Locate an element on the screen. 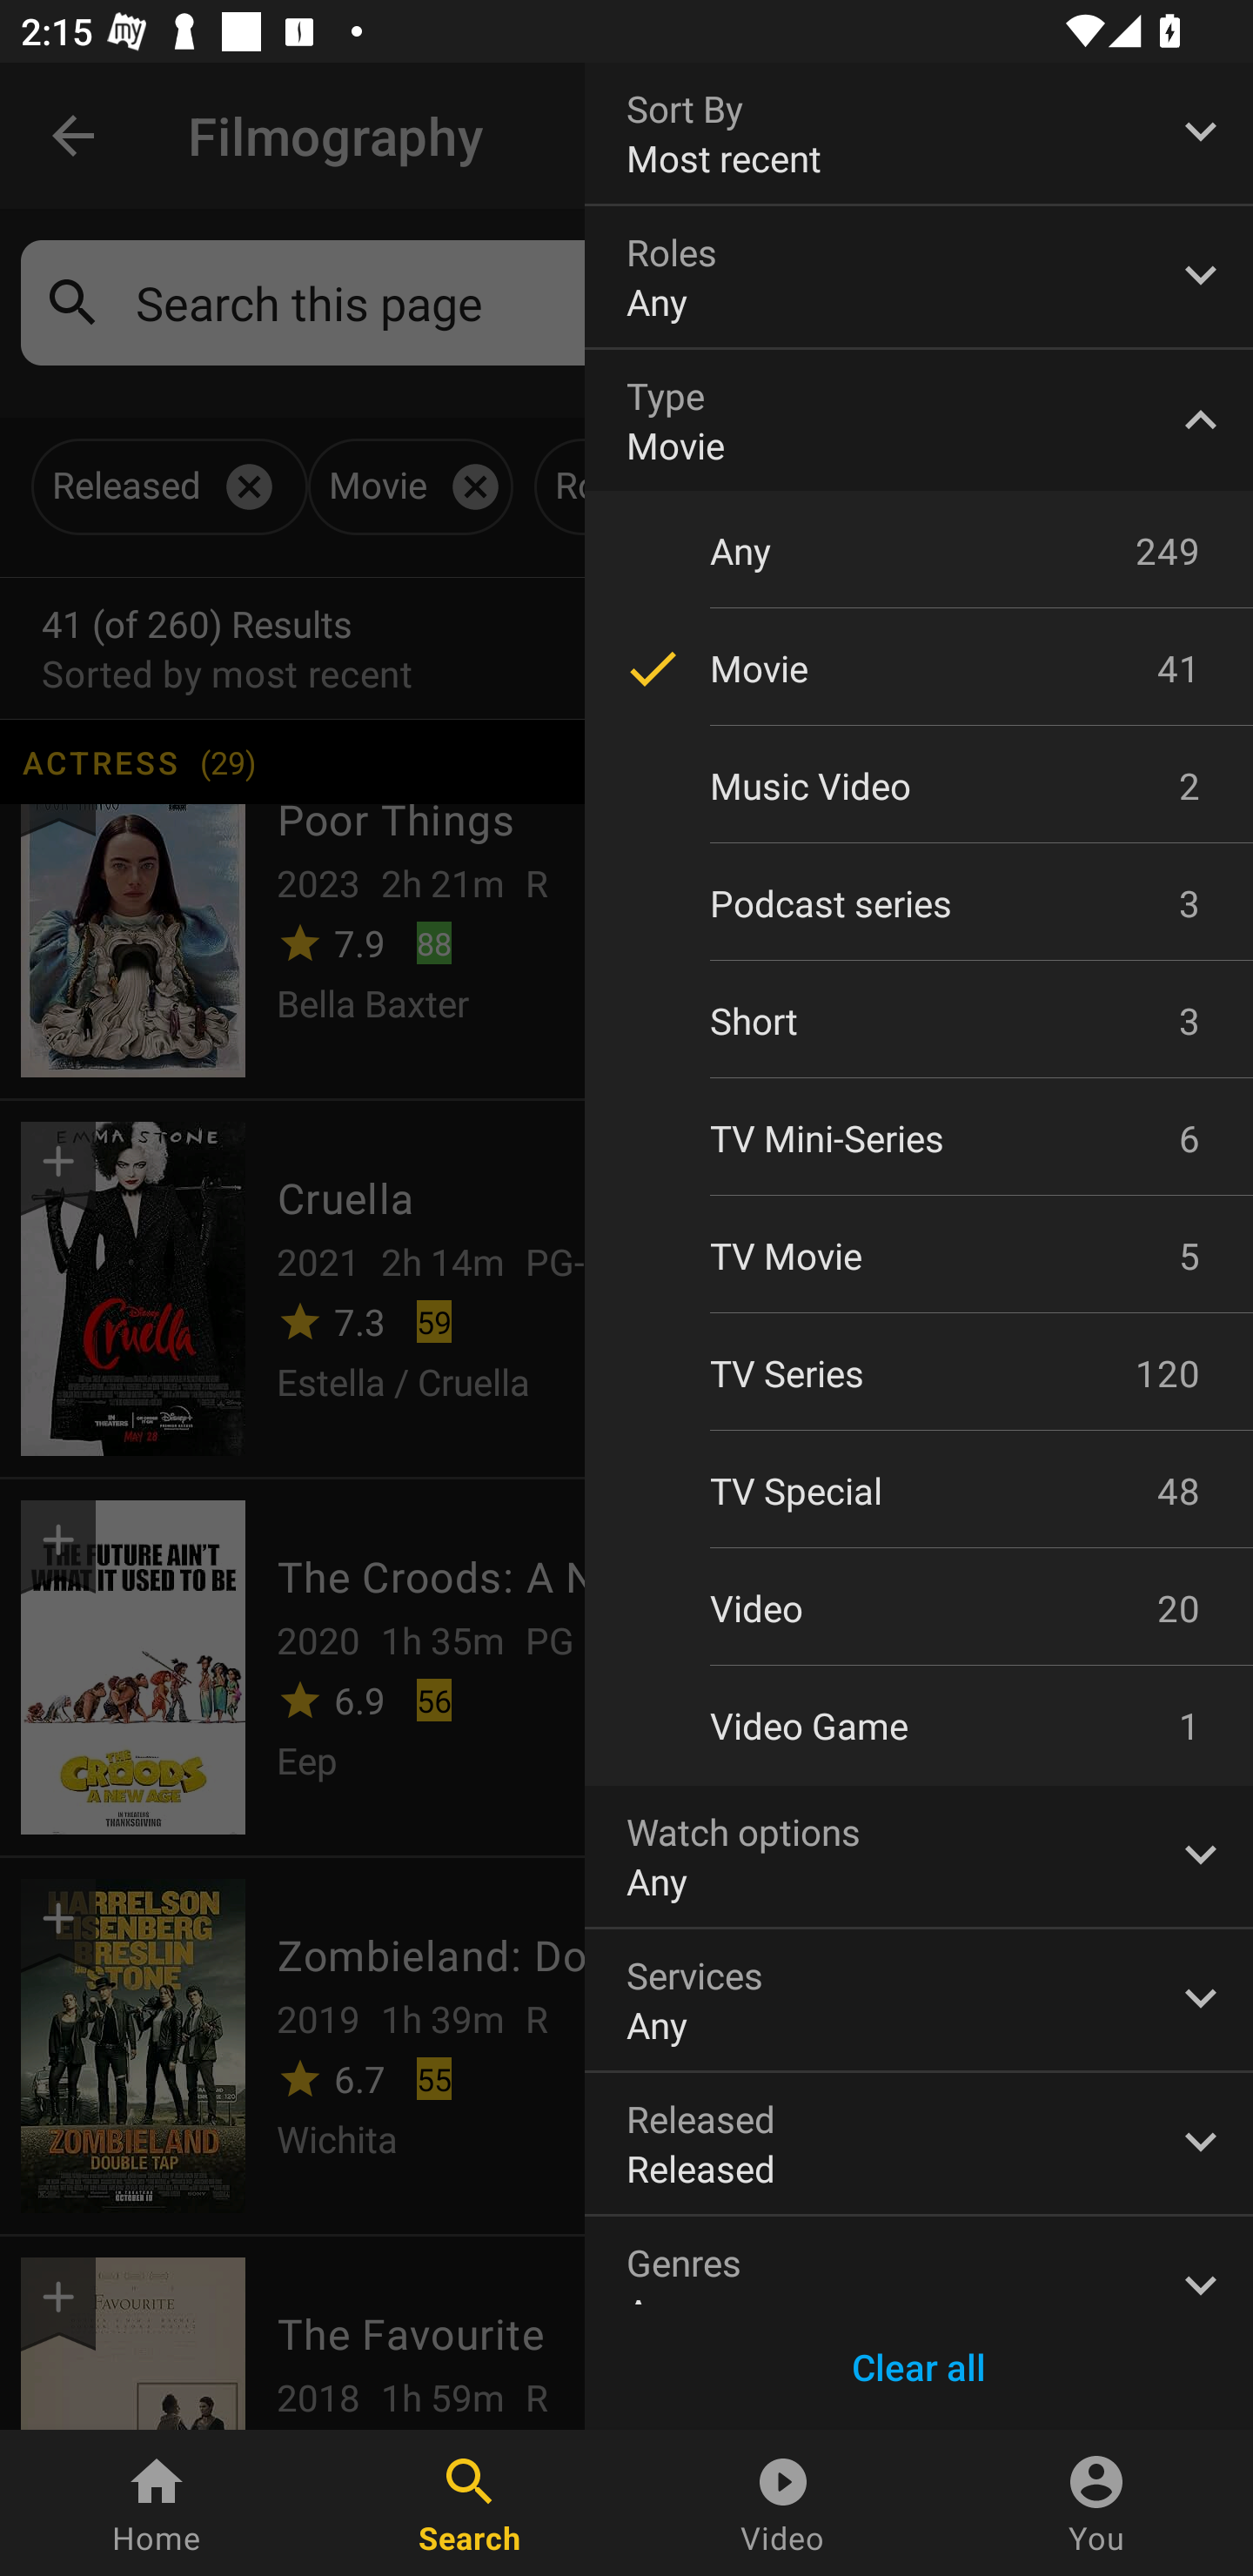 The image size is (1253, 2576). Type Movie is located at coordinates (919, 421).